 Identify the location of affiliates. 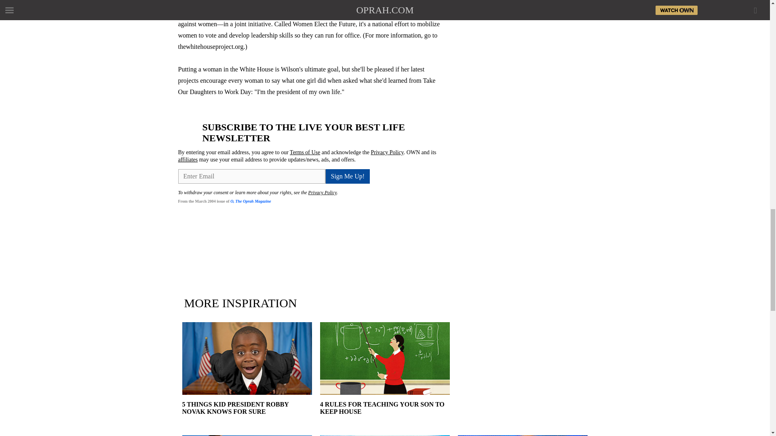
(188, 159).